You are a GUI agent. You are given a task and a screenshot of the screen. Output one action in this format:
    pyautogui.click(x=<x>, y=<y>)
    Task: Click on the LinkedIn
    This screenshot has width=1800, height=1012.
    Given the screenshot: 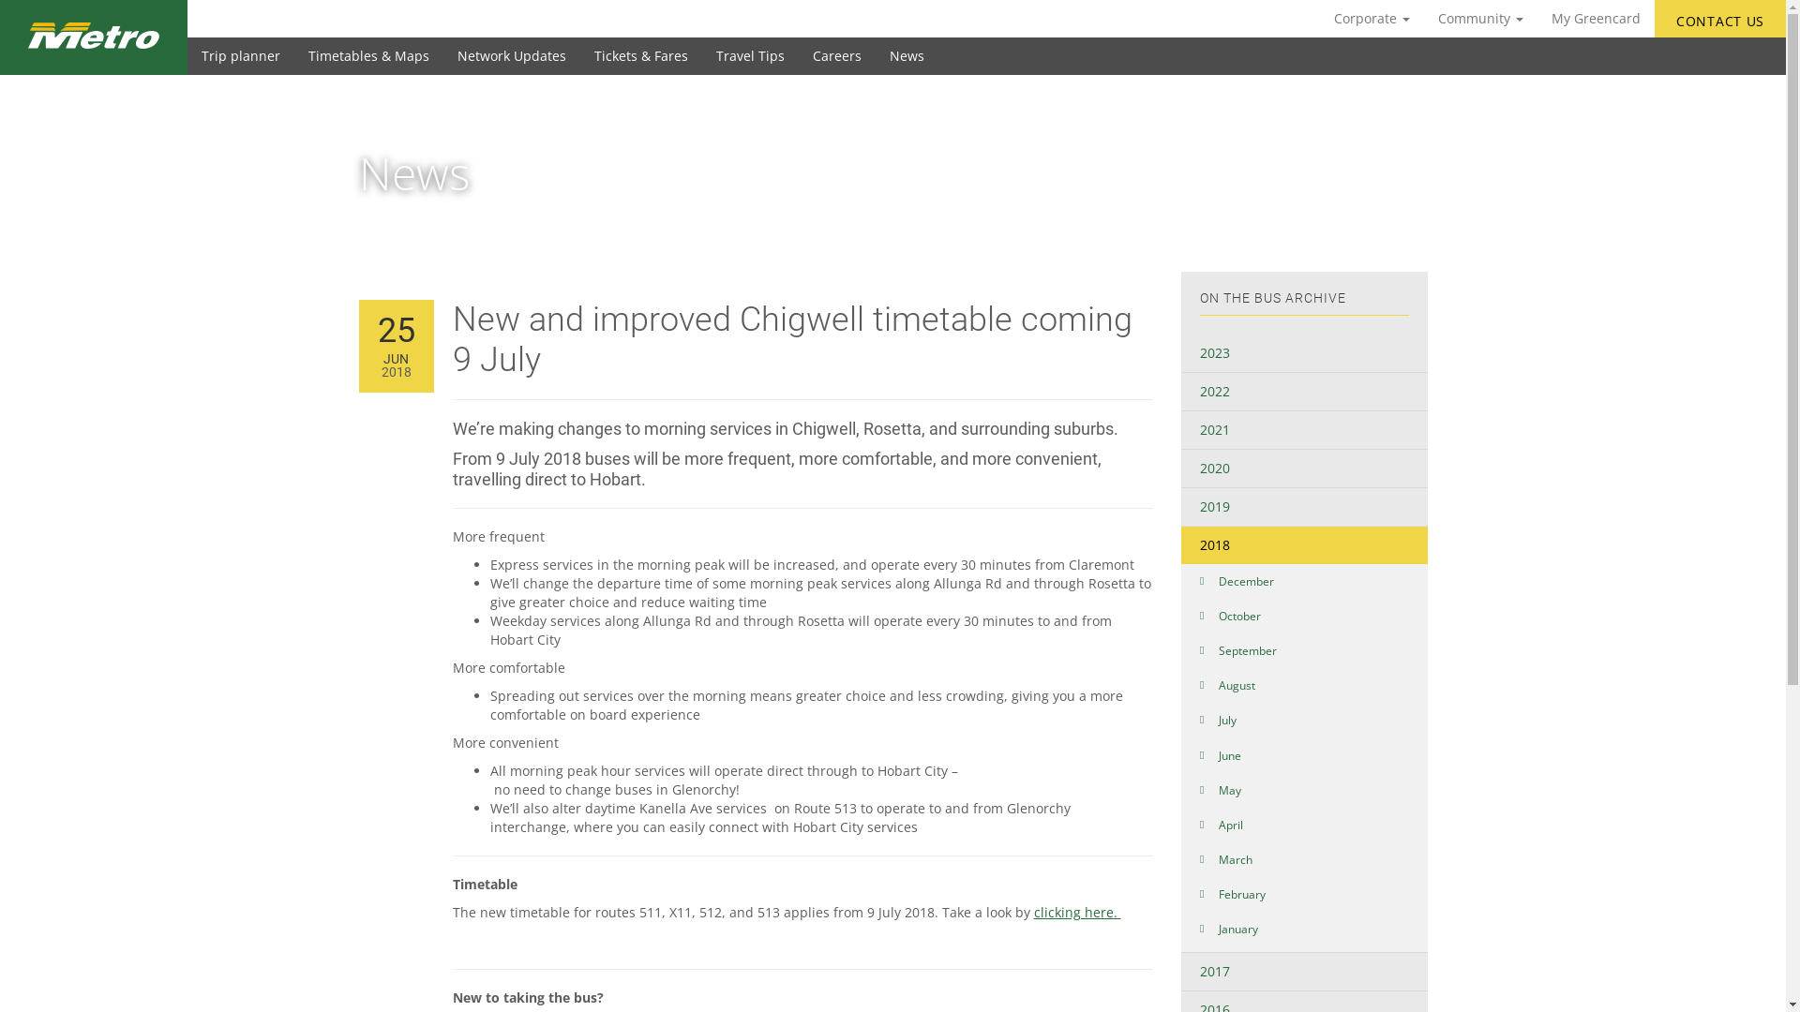 What is the action you would take?
    pyautogui.click(x=1748, y=47)
    